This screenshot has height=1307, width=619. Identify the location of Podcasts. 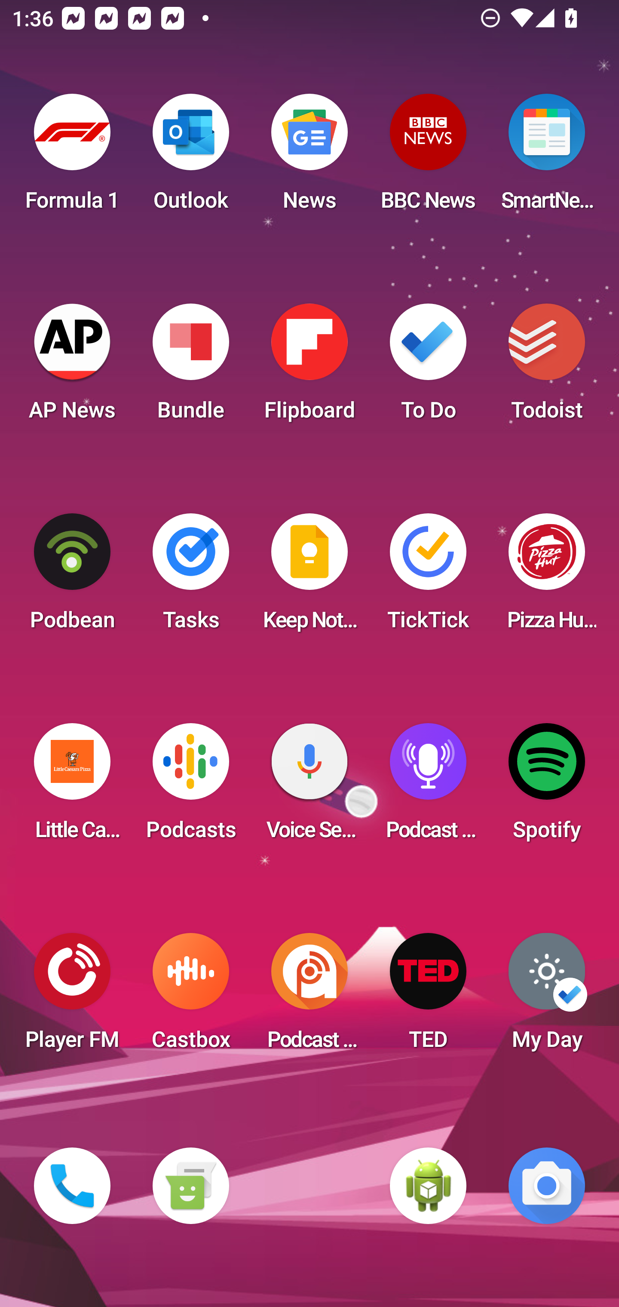
(190, 787).